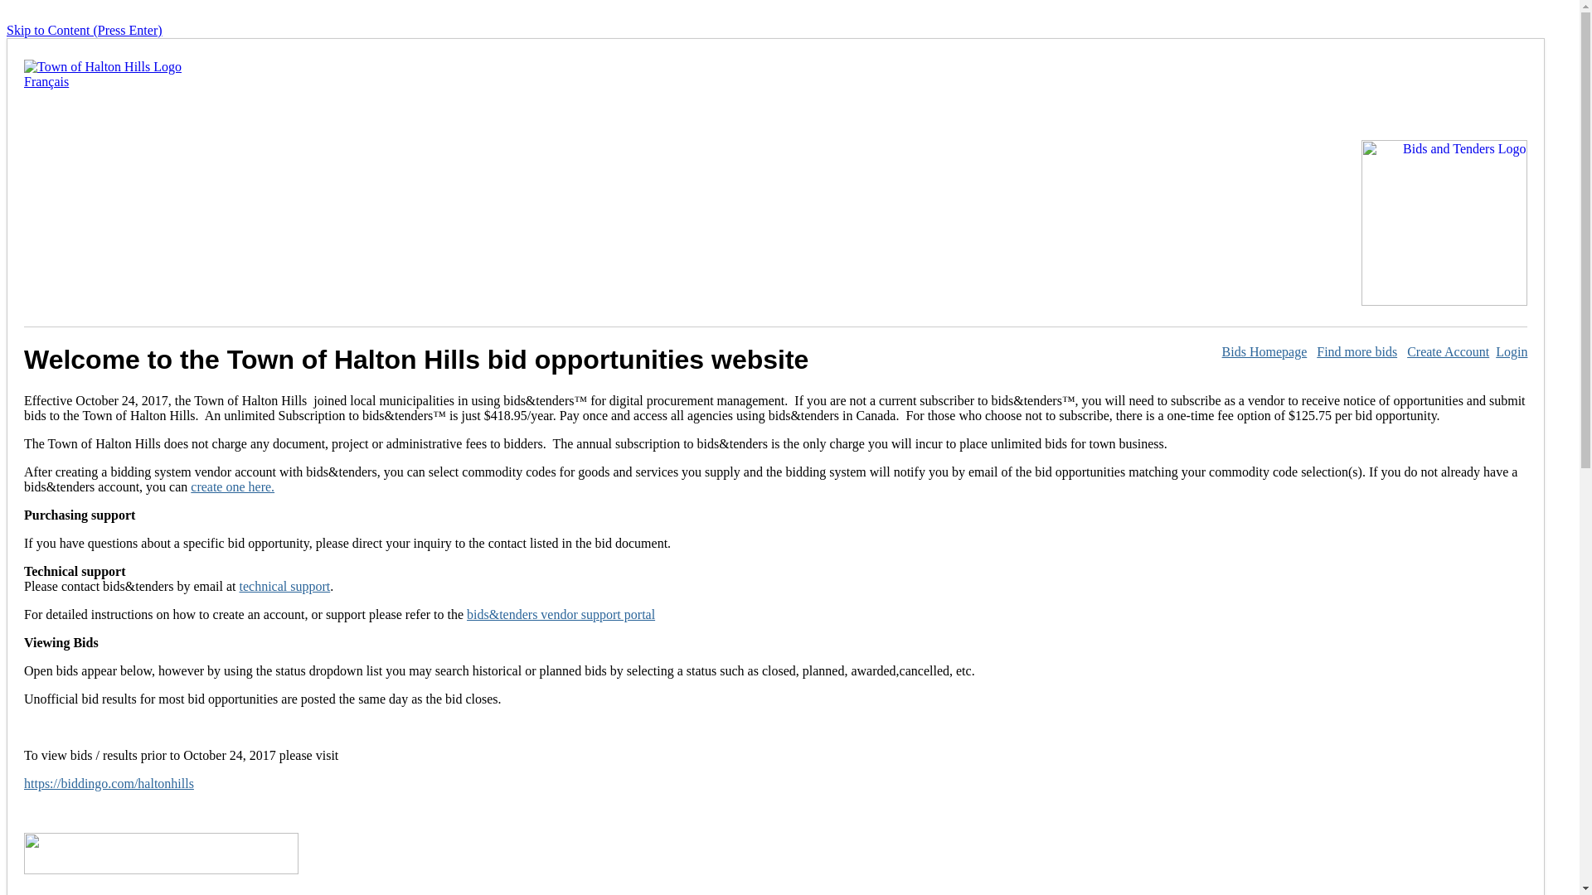 The width and height of the screenshot is (1592, 895). Describe the element at coordinates (1448, 351) in the screenshot. I see `Create Account` at that location.